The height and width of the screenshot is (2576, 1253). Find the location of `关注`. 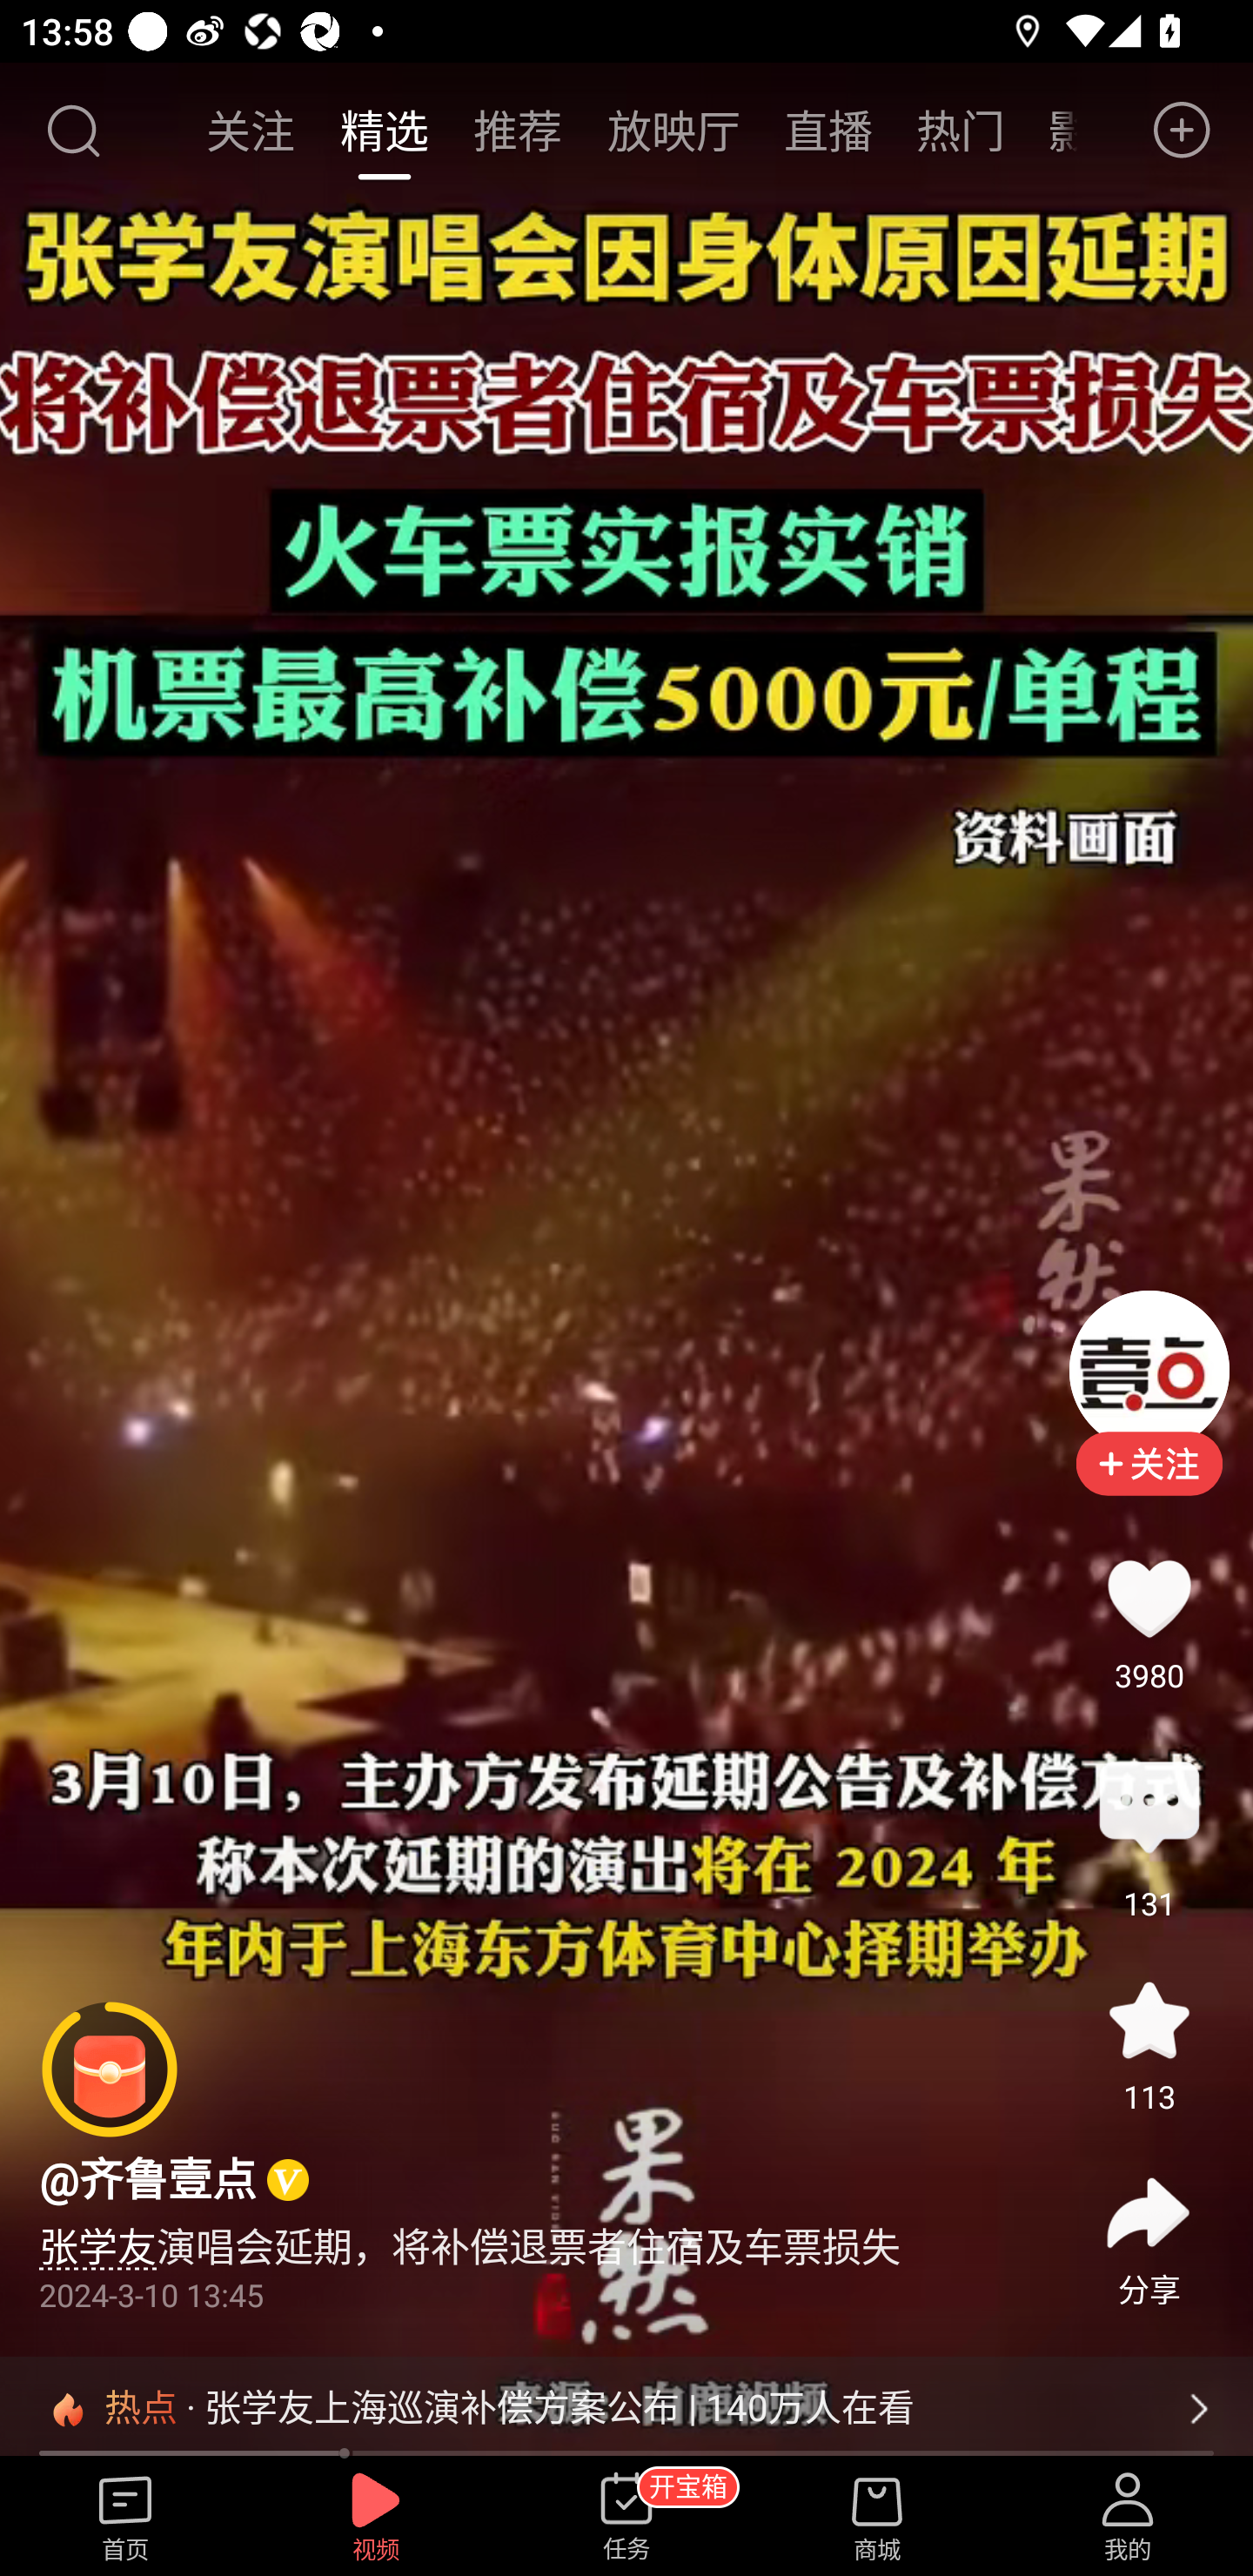

关注 is located at coordinates (252, 130).